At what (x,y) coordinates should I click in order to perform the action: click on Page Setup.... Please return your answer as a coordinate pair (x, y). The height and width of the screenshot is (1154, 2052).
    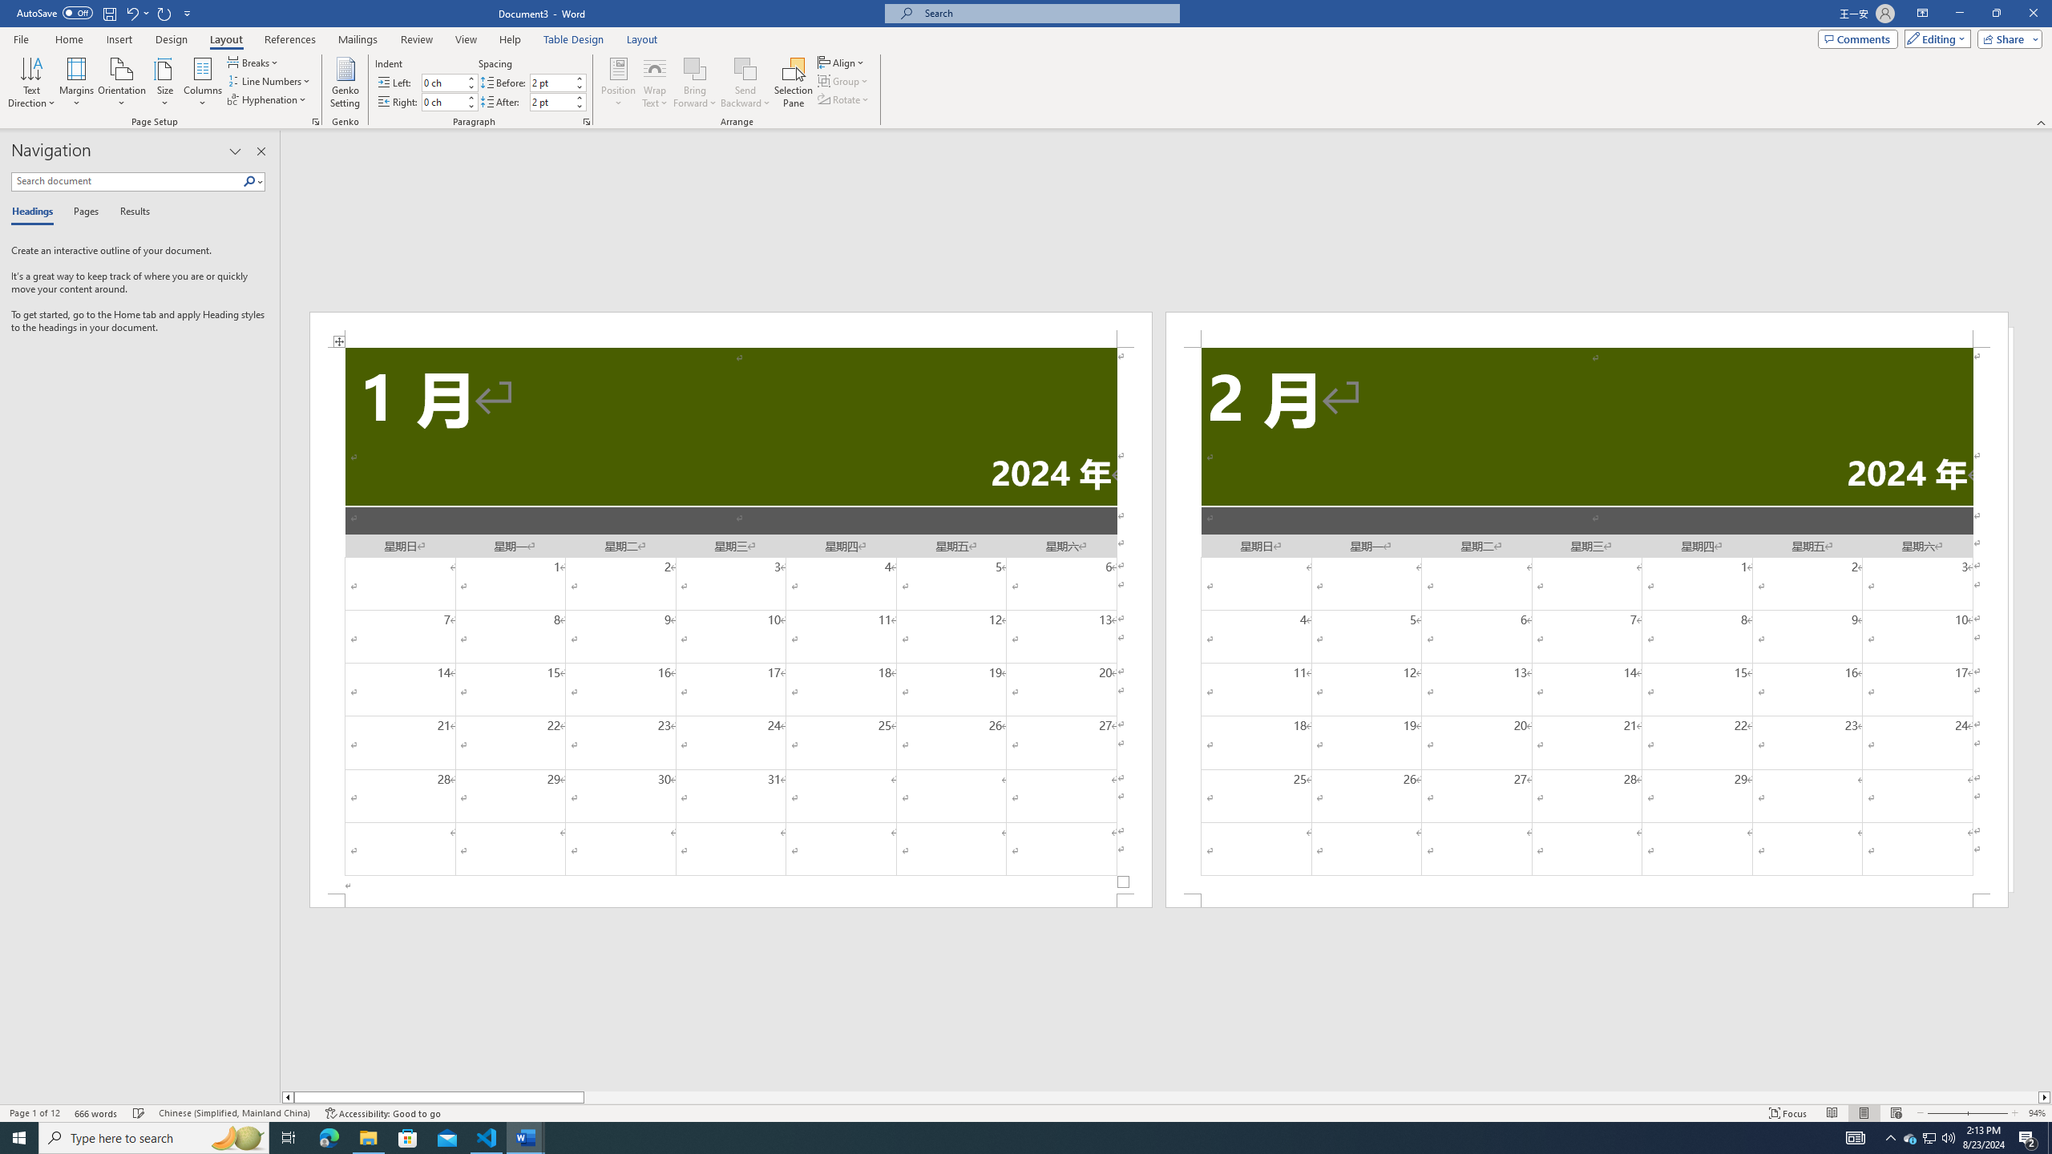
    Looking at the image, I should click on (316, 122).